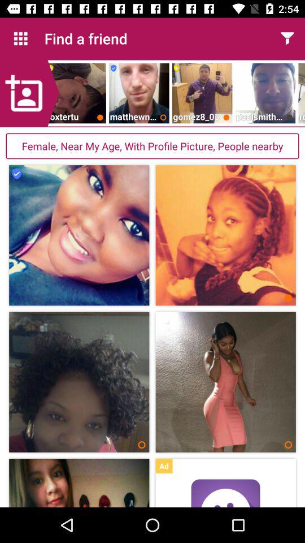  Describe the element at coordinates (20, 38) in the screenshot. I see `select the icon next to the find a friend icon` at that location.